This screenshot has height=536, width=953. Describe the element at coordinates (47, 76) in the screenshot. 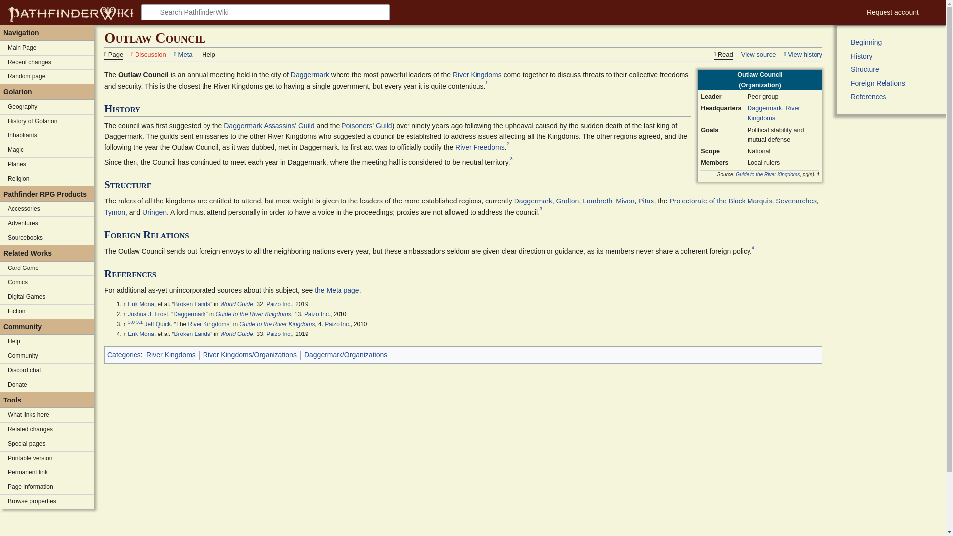

I see `Random page` at that location.